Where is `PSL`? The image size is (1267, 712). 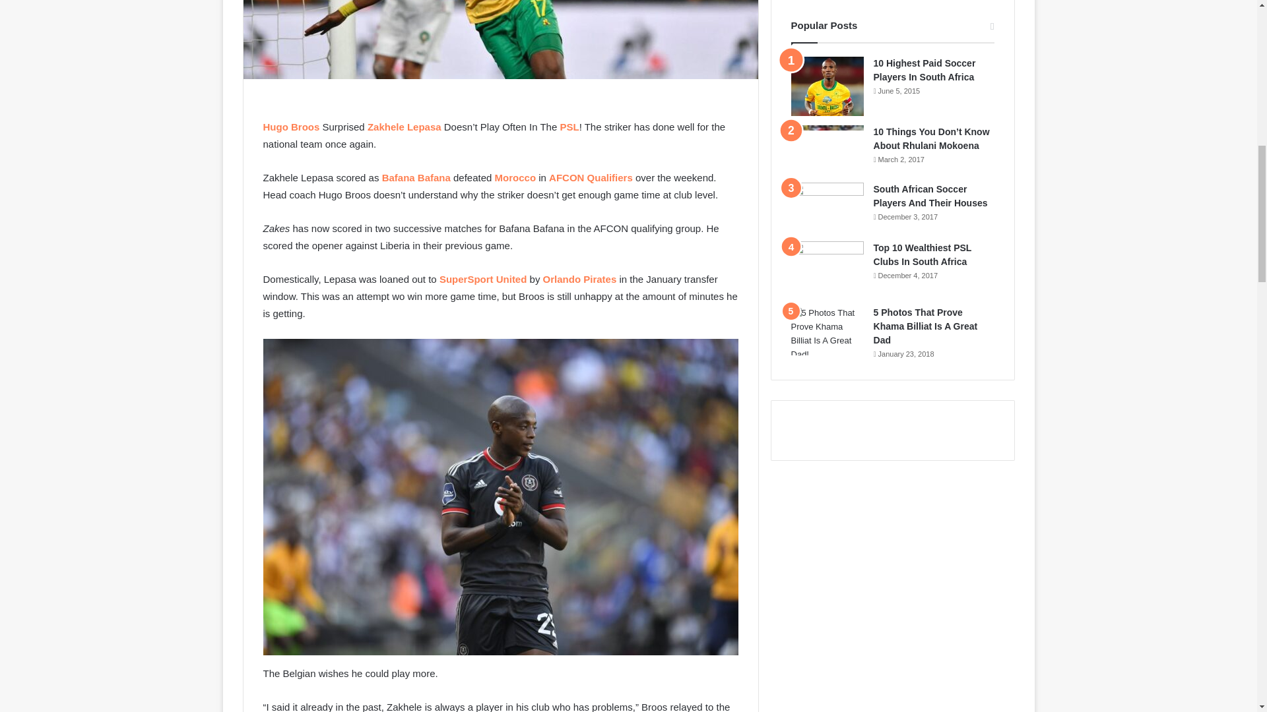
PSL is located at coordinates (569, 127).